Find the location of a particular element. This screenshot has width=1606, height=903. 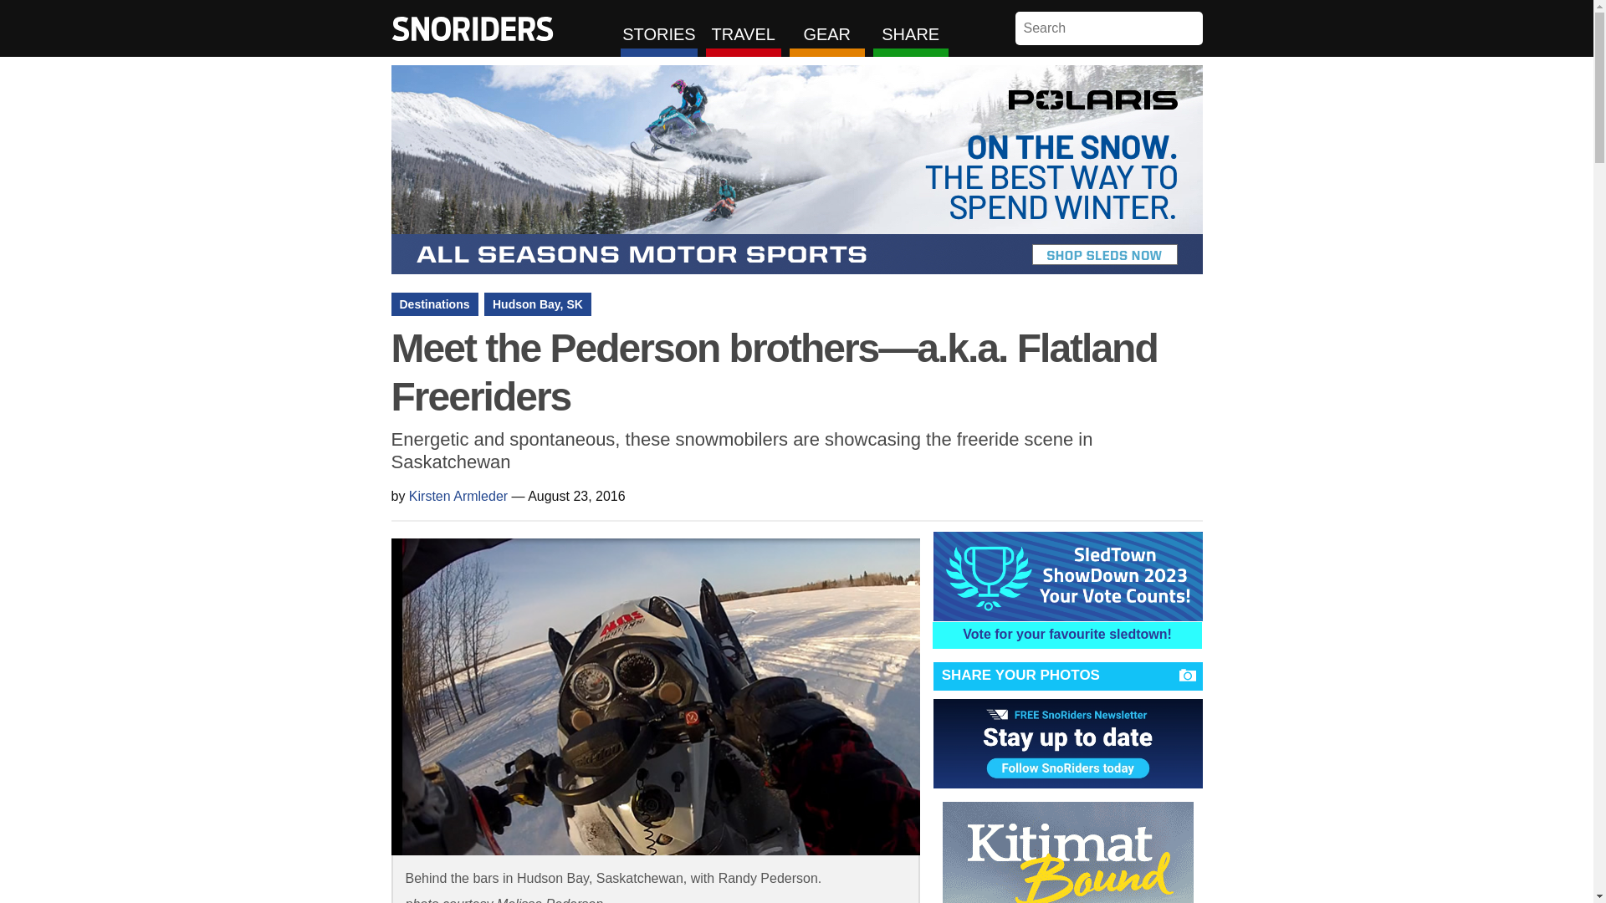

Vote for your favourite sledtown! is located at coordinates (1067, 635).